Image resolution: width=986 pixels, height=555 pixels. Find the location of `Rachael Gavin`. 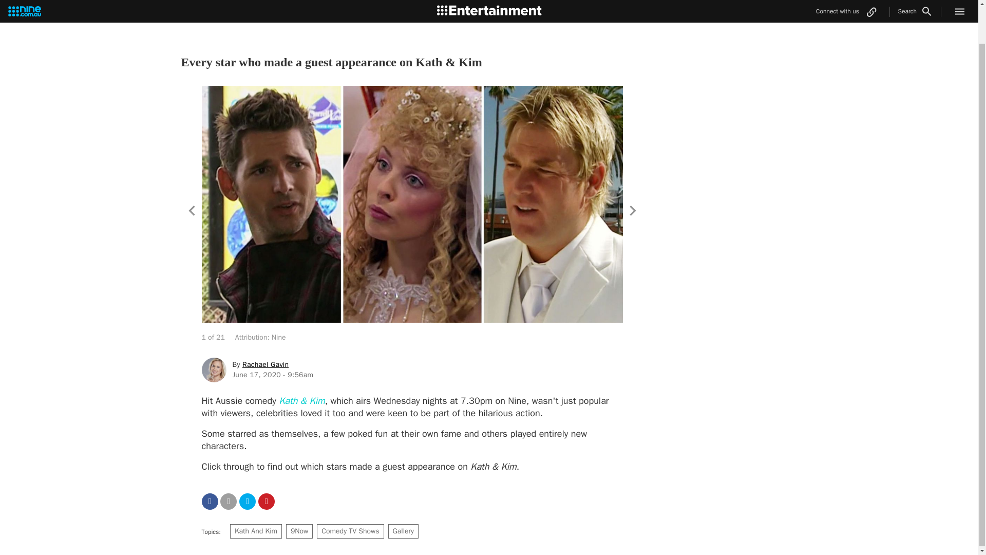

Rachael Gavin is located at coordinates (266, 364).